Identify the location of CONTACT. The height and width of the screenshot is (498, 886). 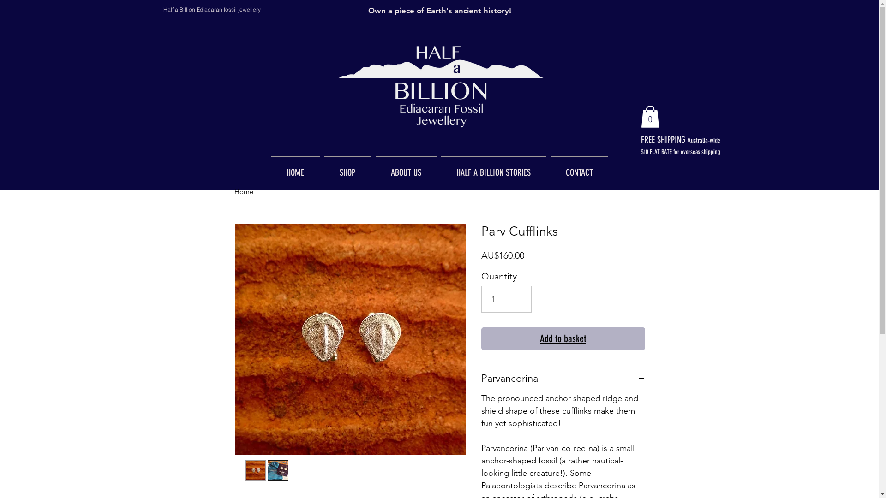
(580, 169).